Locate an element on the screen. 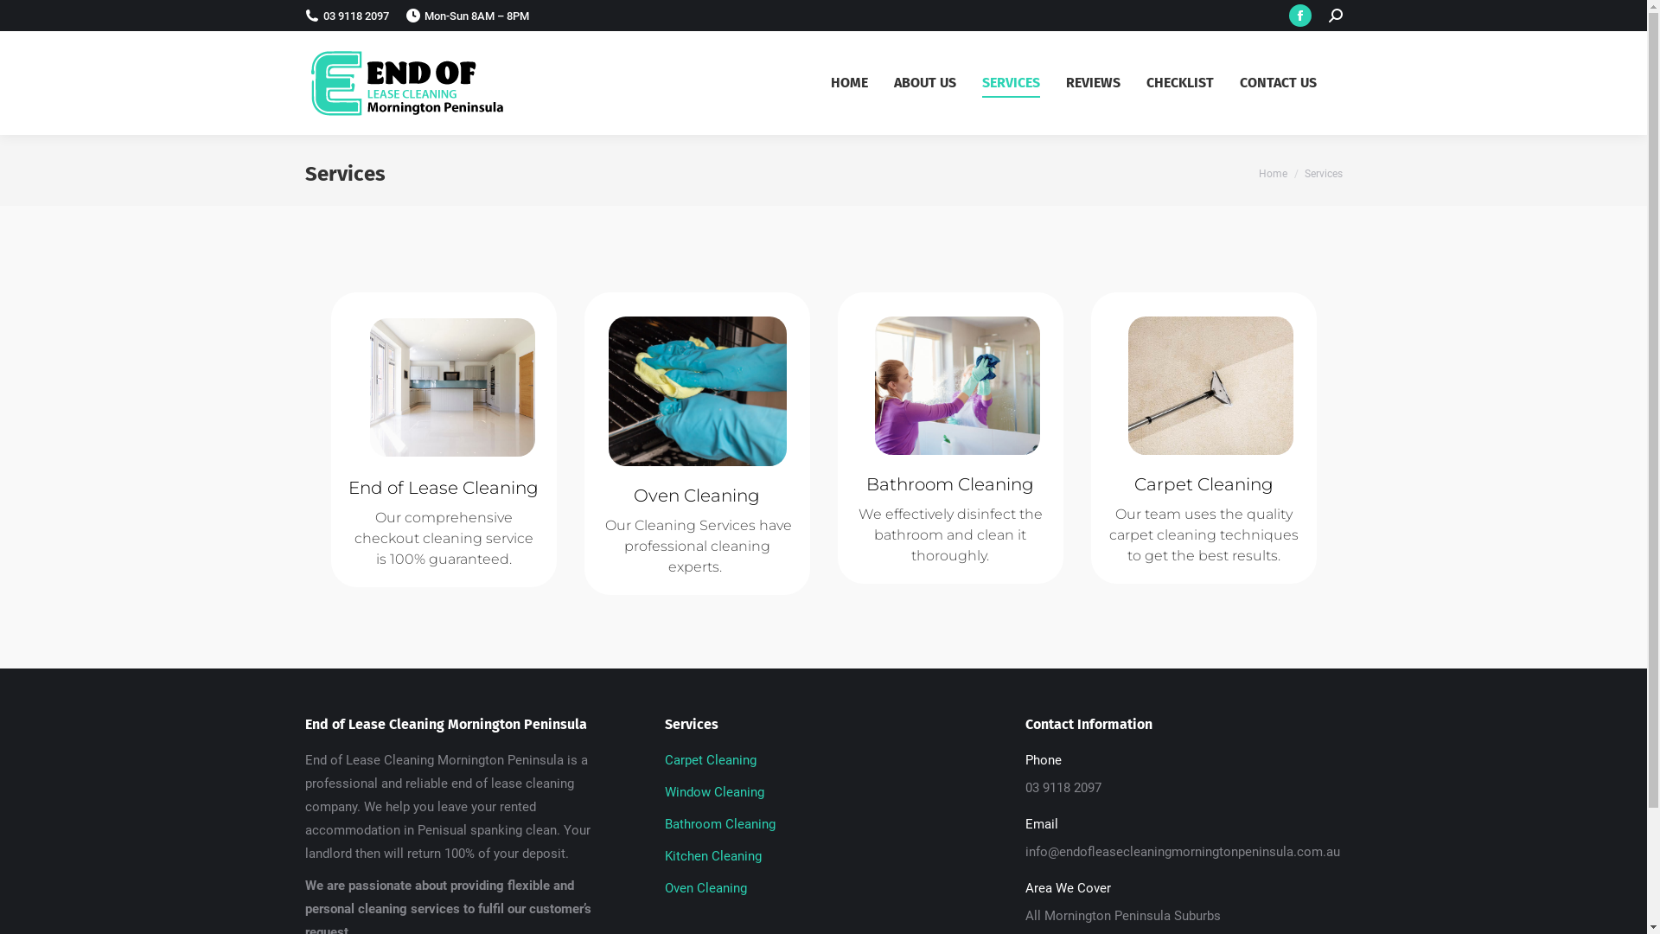 Image resolution: width=1660 pixels, height=934 pixels. SERVICES is located at coordinates (1024, 83).